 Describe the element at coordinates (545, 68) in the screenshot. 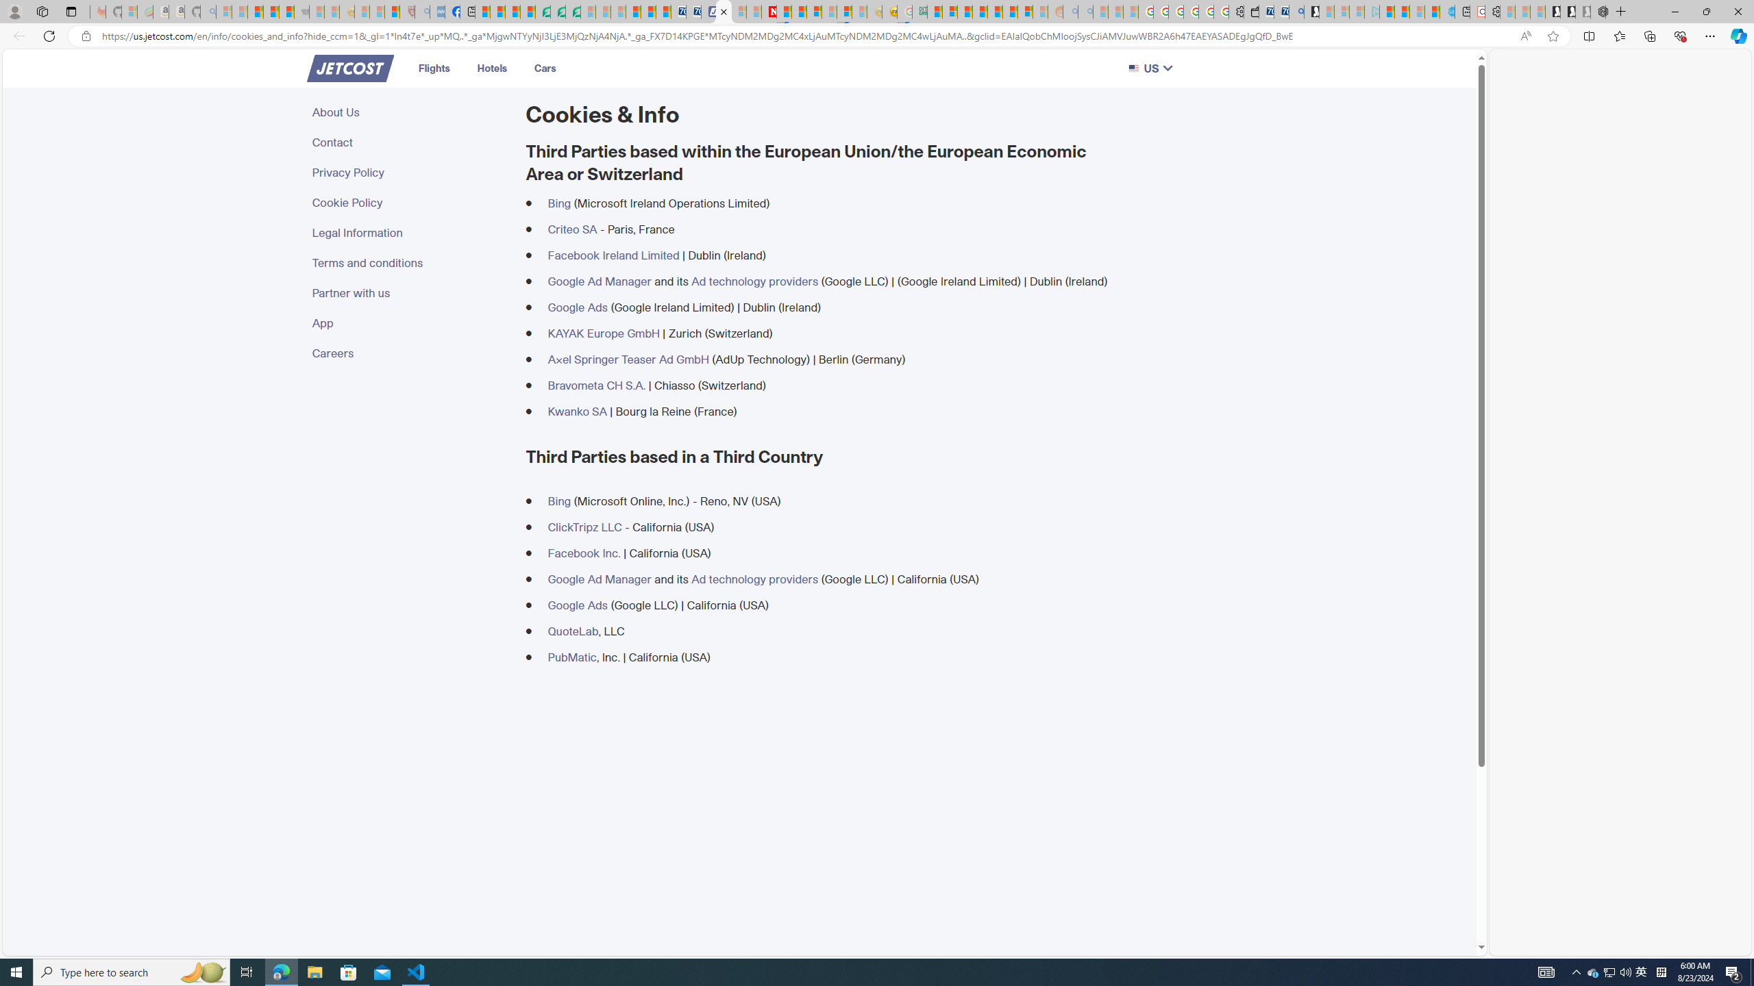

I see `Cars` at that location.